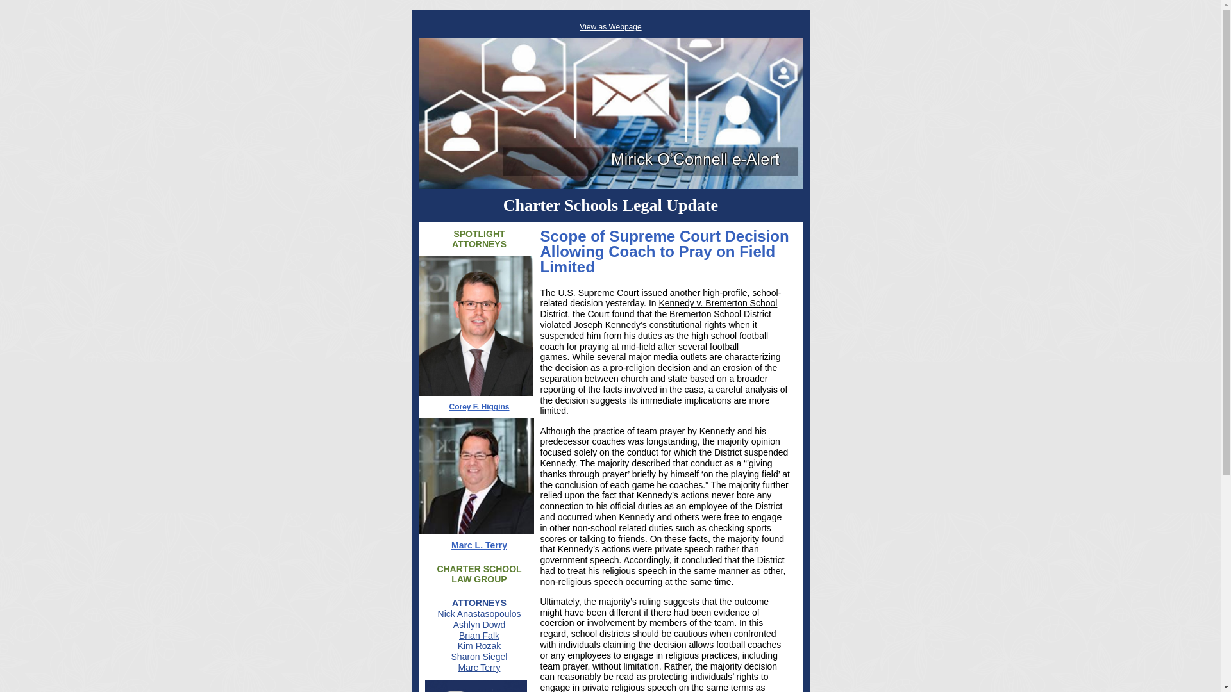 This screenshot has height=692, width=1231. Describe the element at coordinates (480, 614) in the screenshot. I see `Nick Anastasopoulos` at that location.